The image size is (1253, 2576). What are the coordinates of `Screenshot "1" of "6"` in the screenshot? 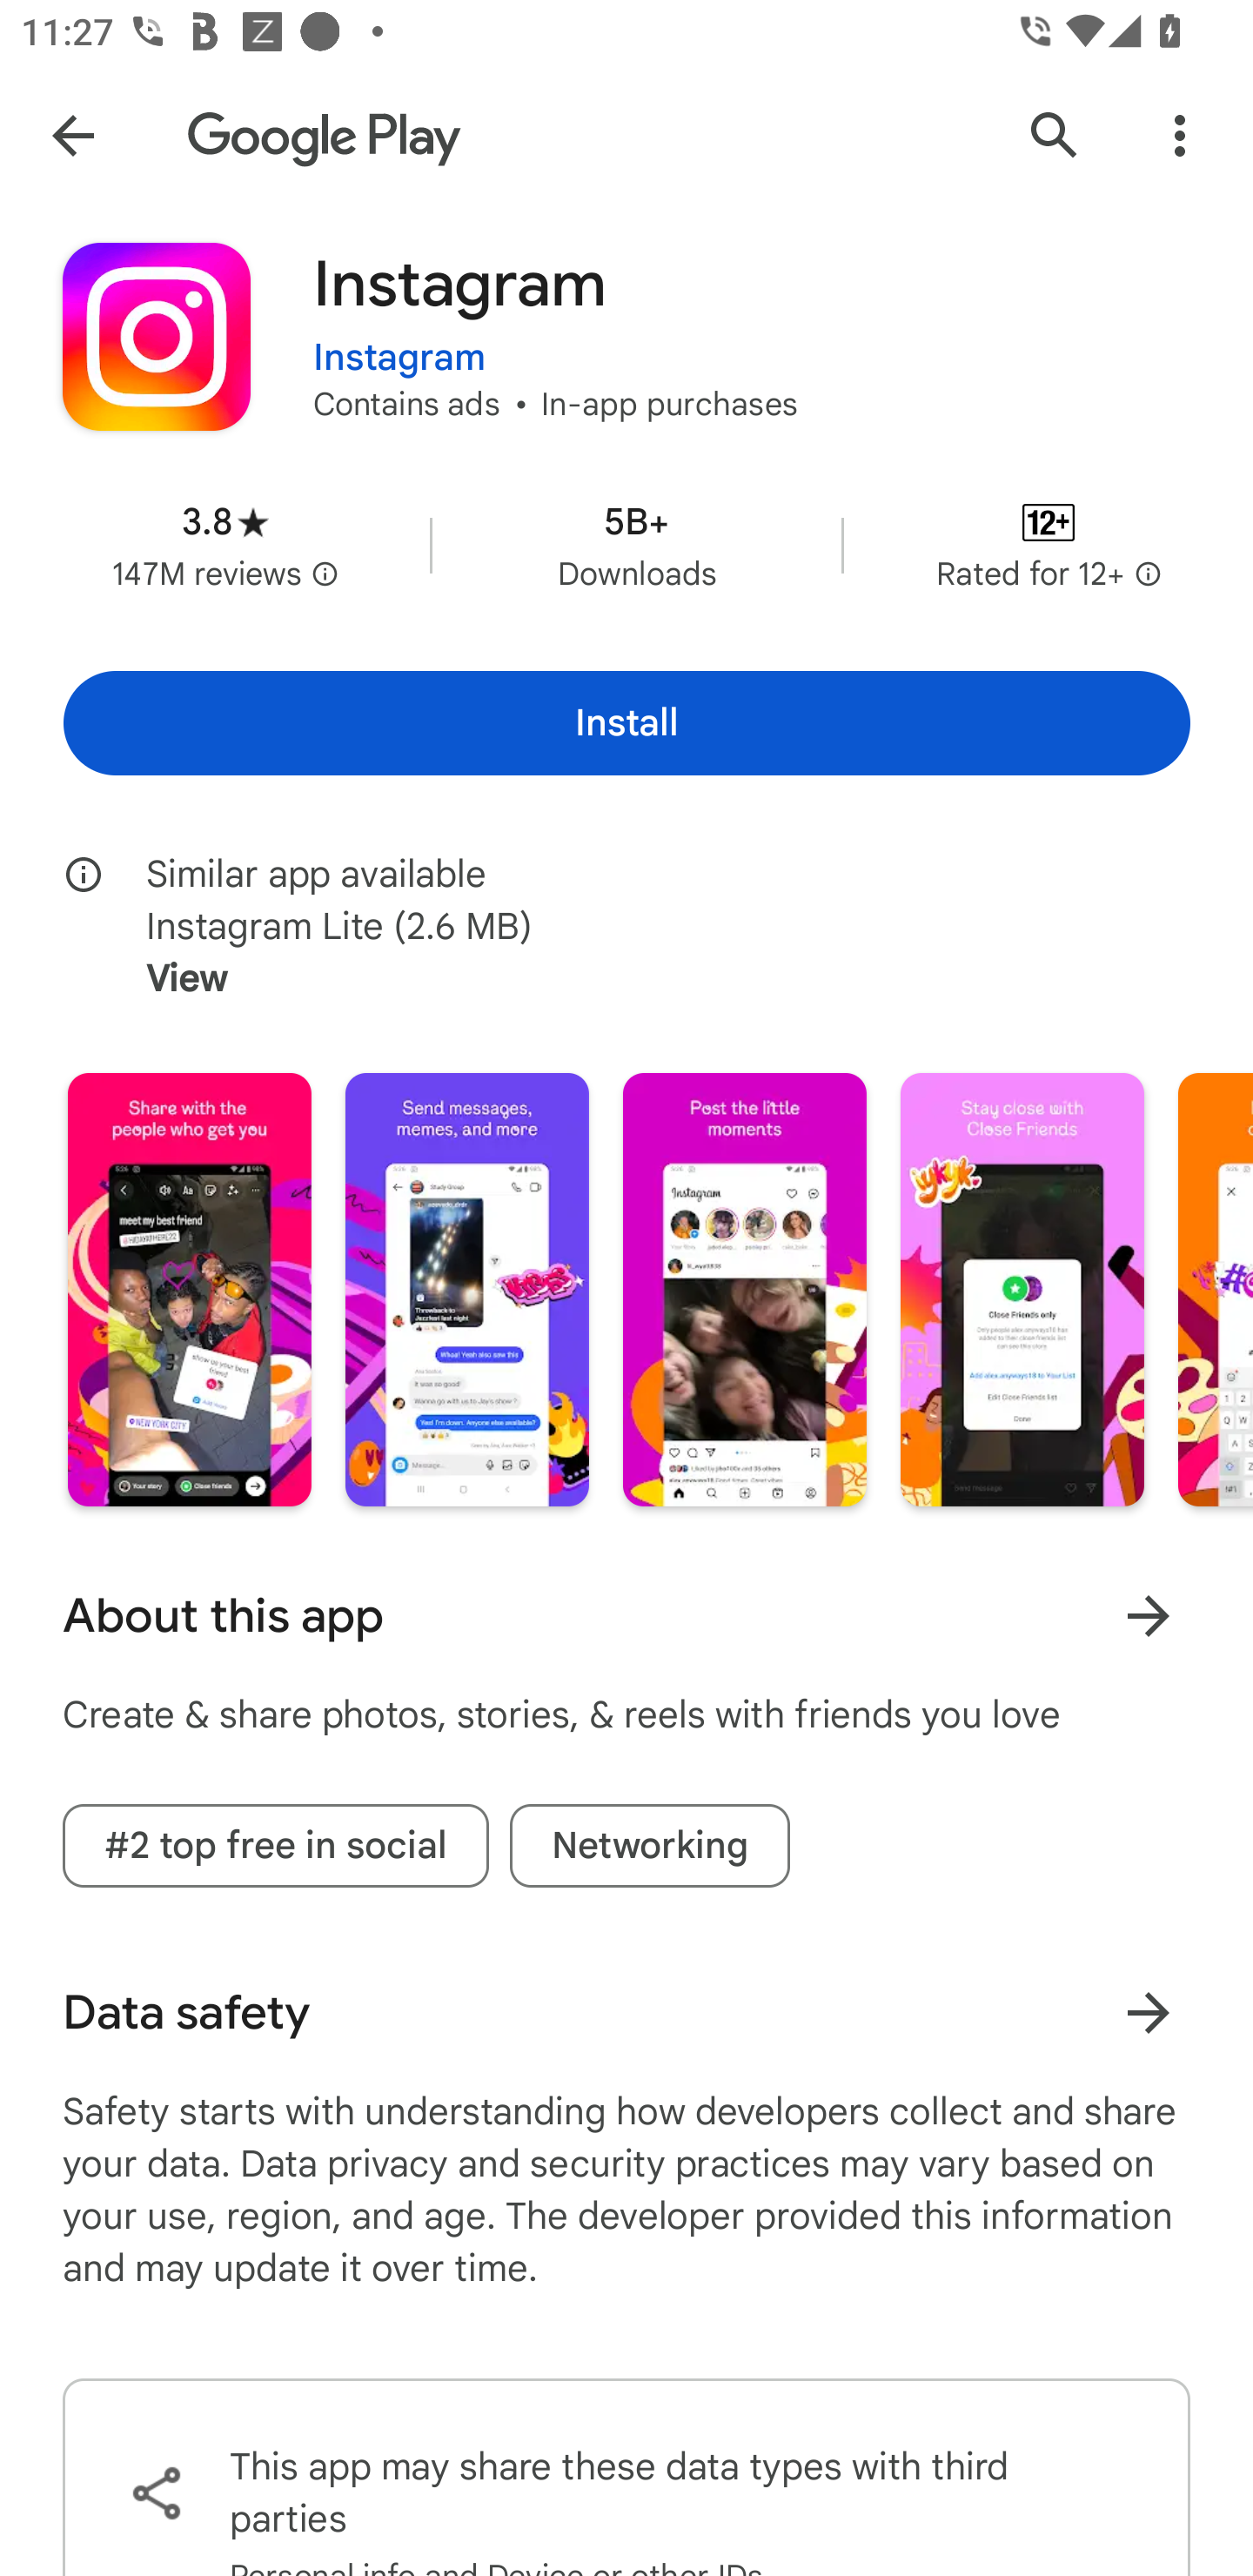 It's located at (190, 1290).